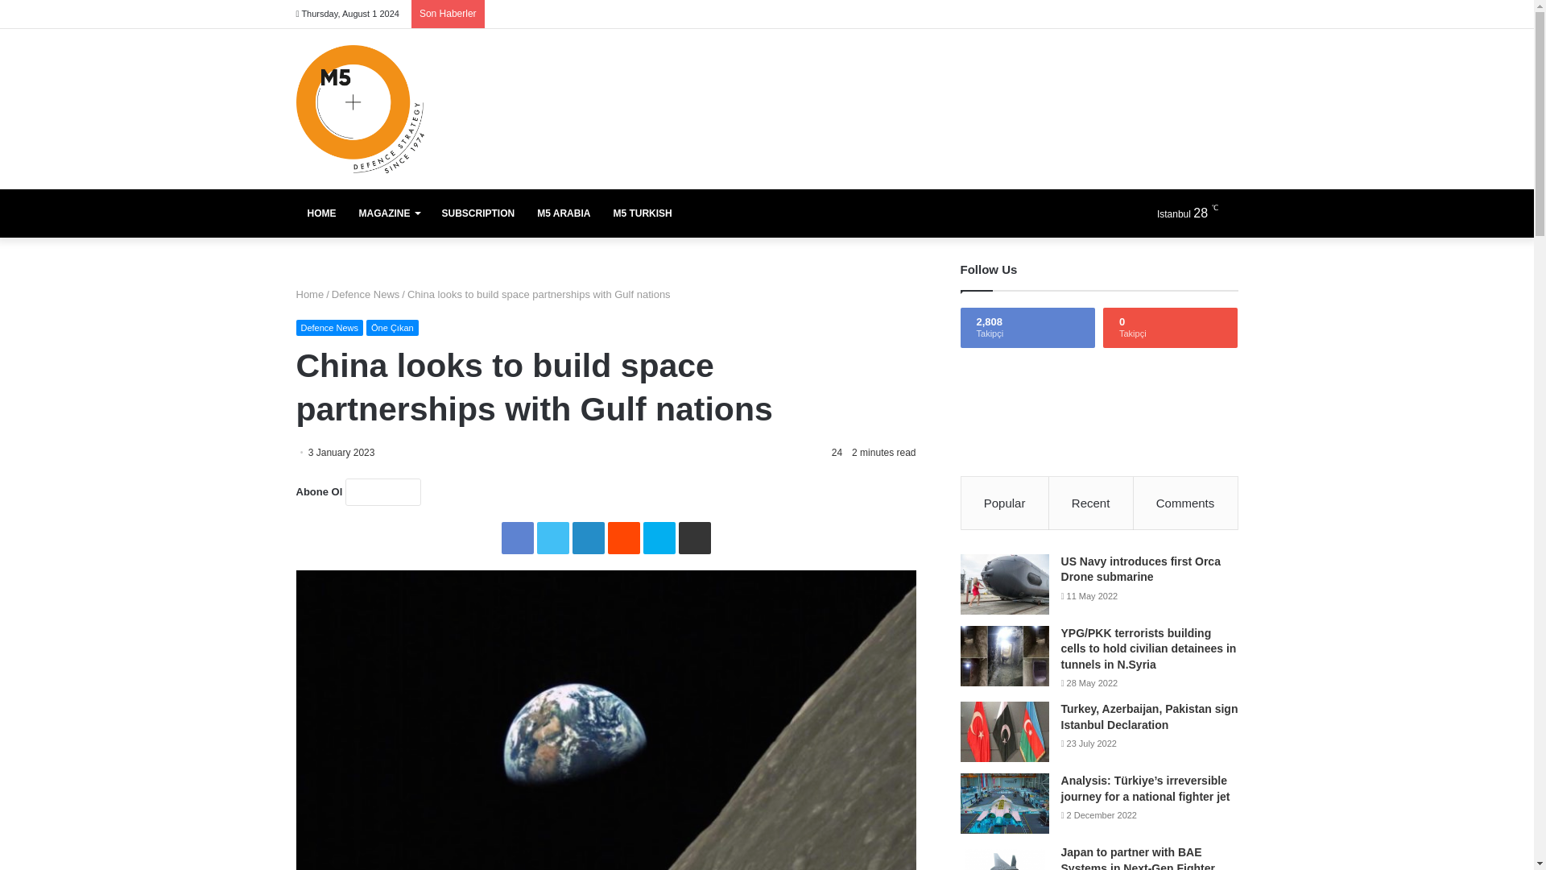 This screenshot has height=870, width=1546. I want to click on Home, so click(311, 293).